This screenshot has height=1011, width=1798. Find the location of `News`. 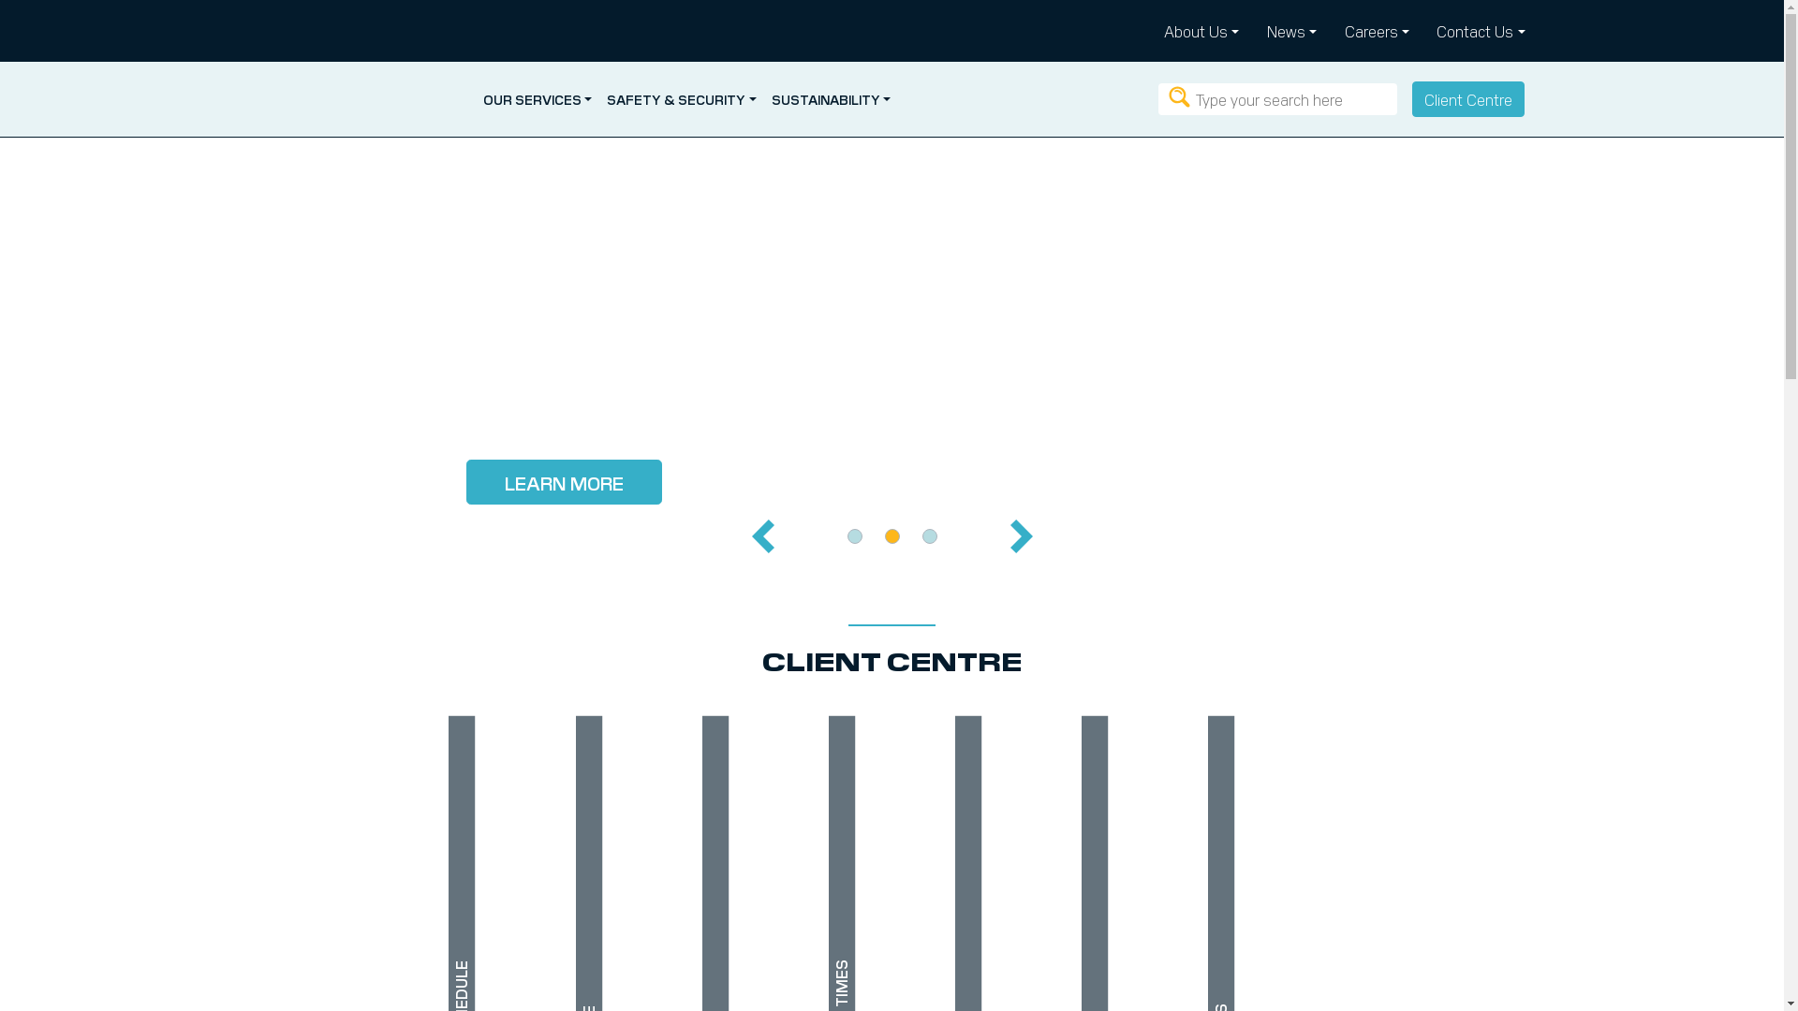

News is located at coordinates (1292, 31).